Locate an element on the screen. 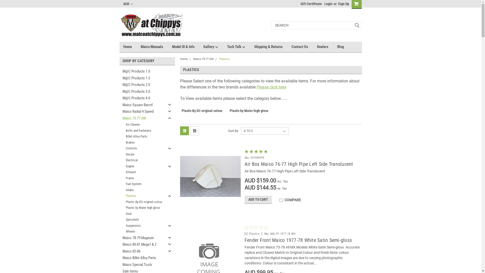  Blog is located at coordinates (345, 47).